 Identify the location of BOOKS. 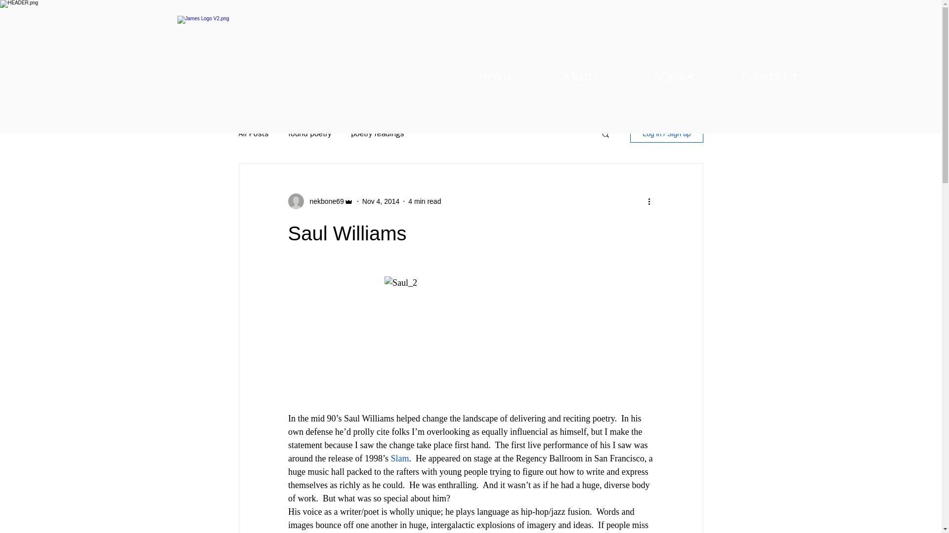
(673, 78).